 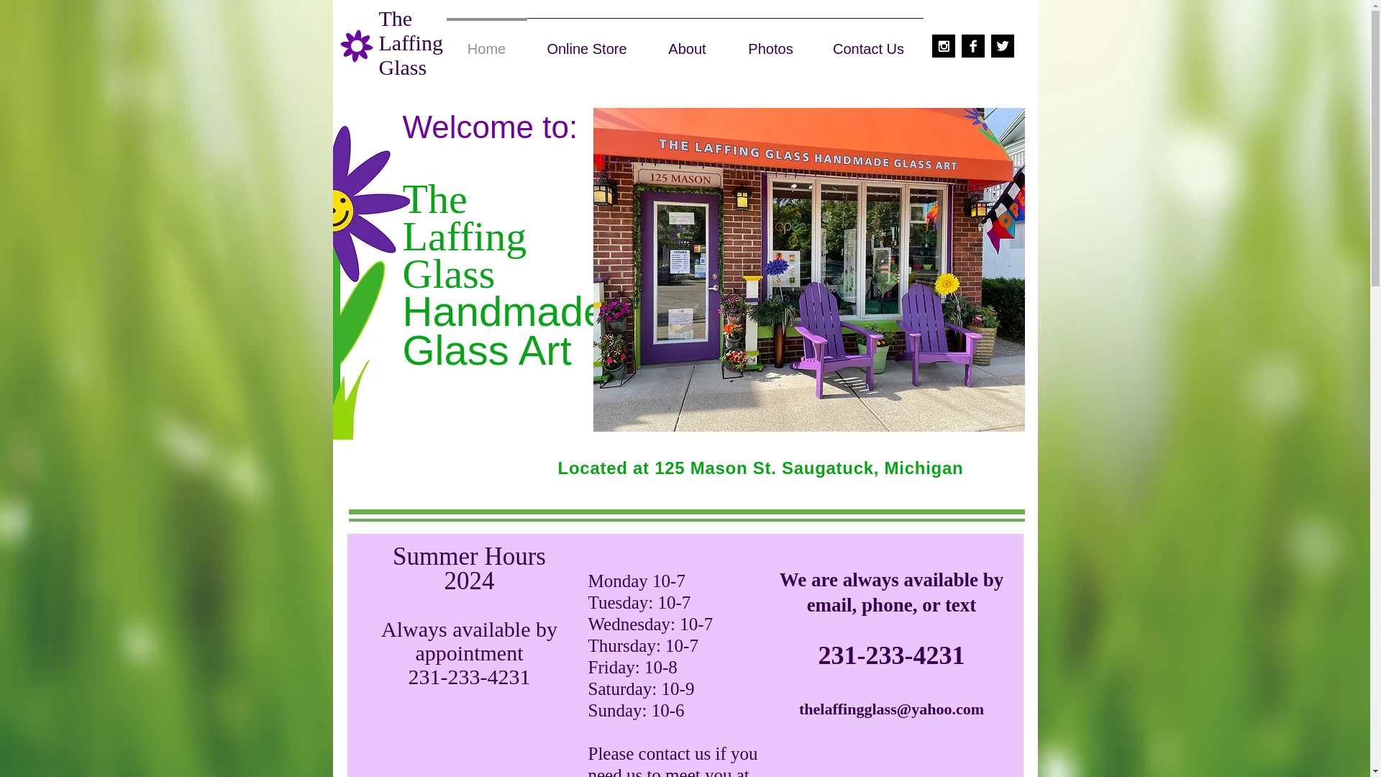 I want to click on Online Store, so click(x=585, y=42).